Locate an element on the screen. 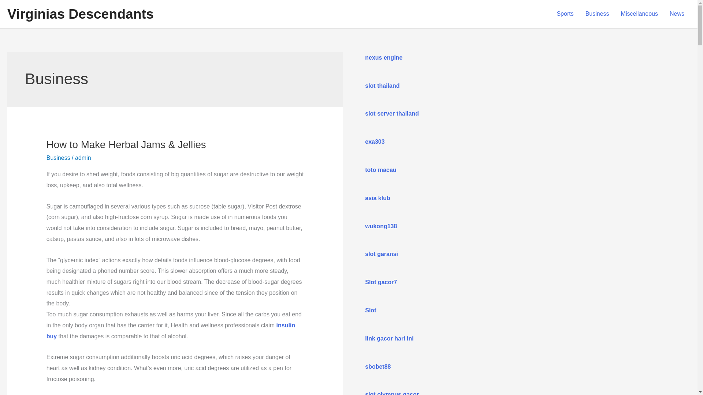 Image resolution: width=703 pixels, height=395 pixels. slot thailand is located at coordinates (382, 86).